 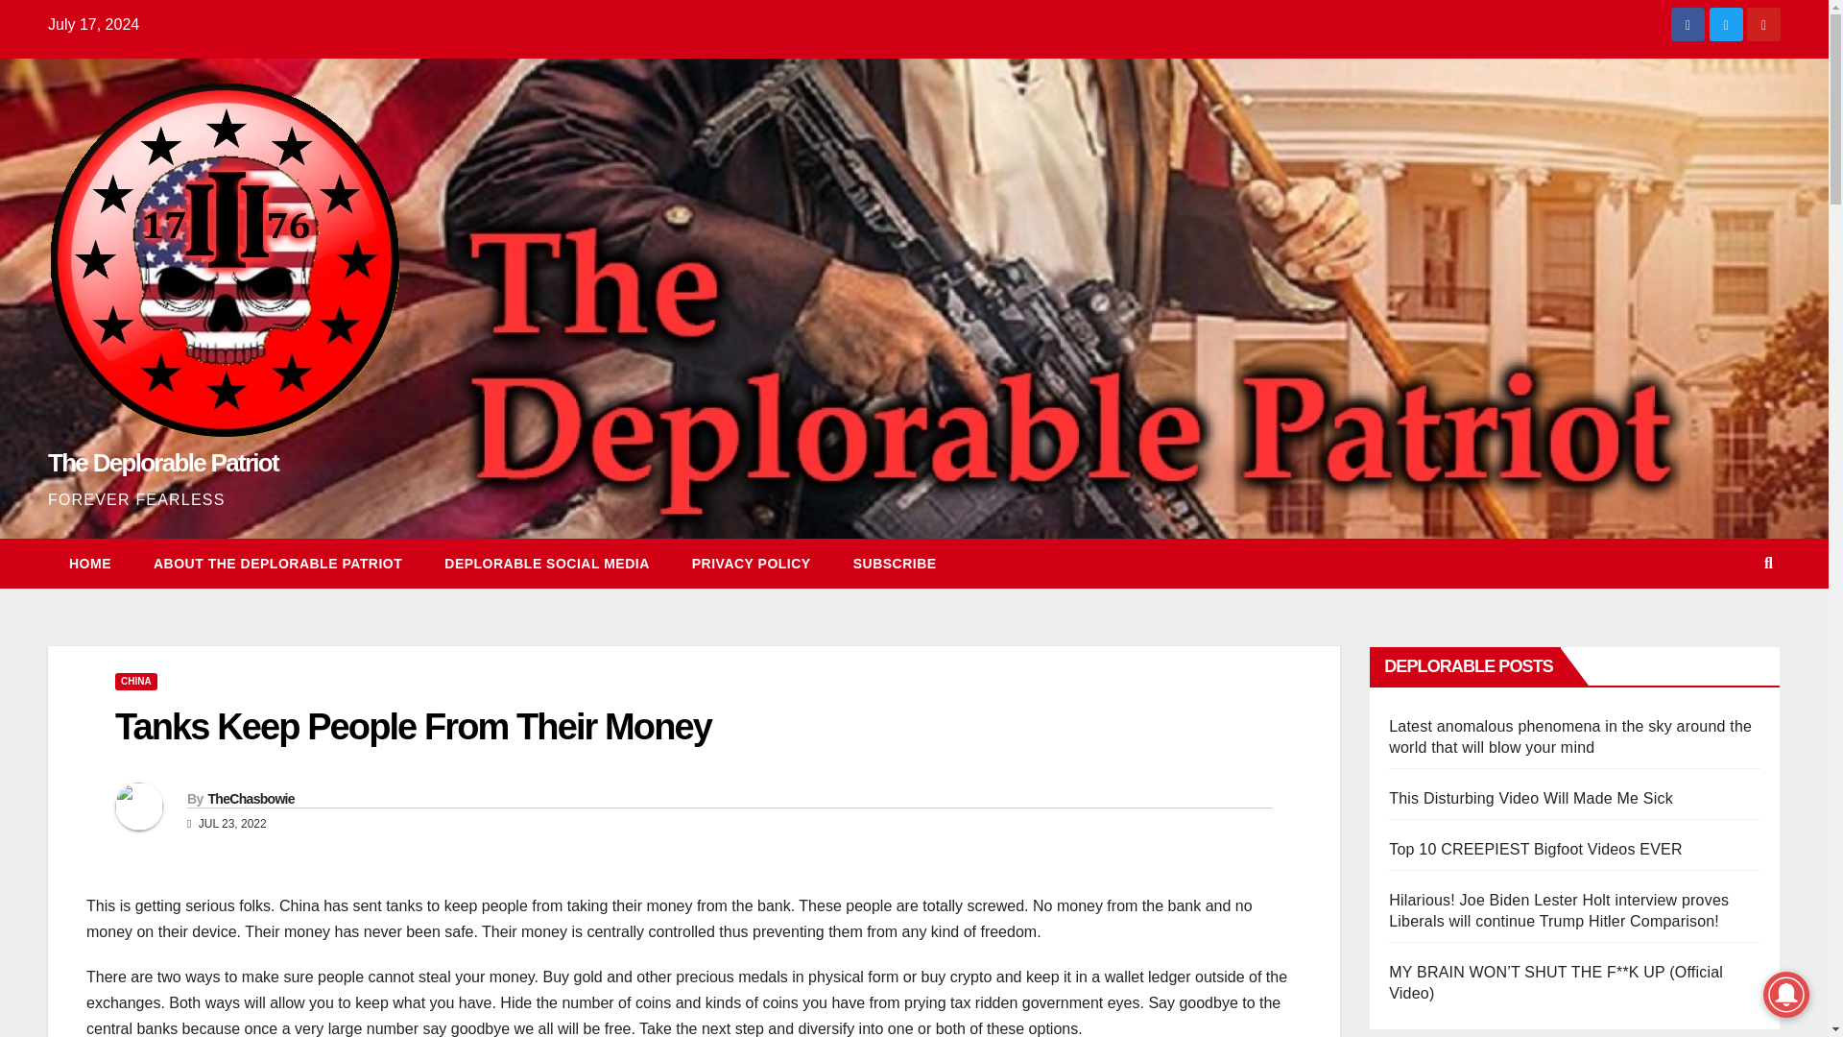 What do you see at coordinates (751, 563) in the screenshot?
I see `PRIVACY POLICY` at bounding box center [751, 563].